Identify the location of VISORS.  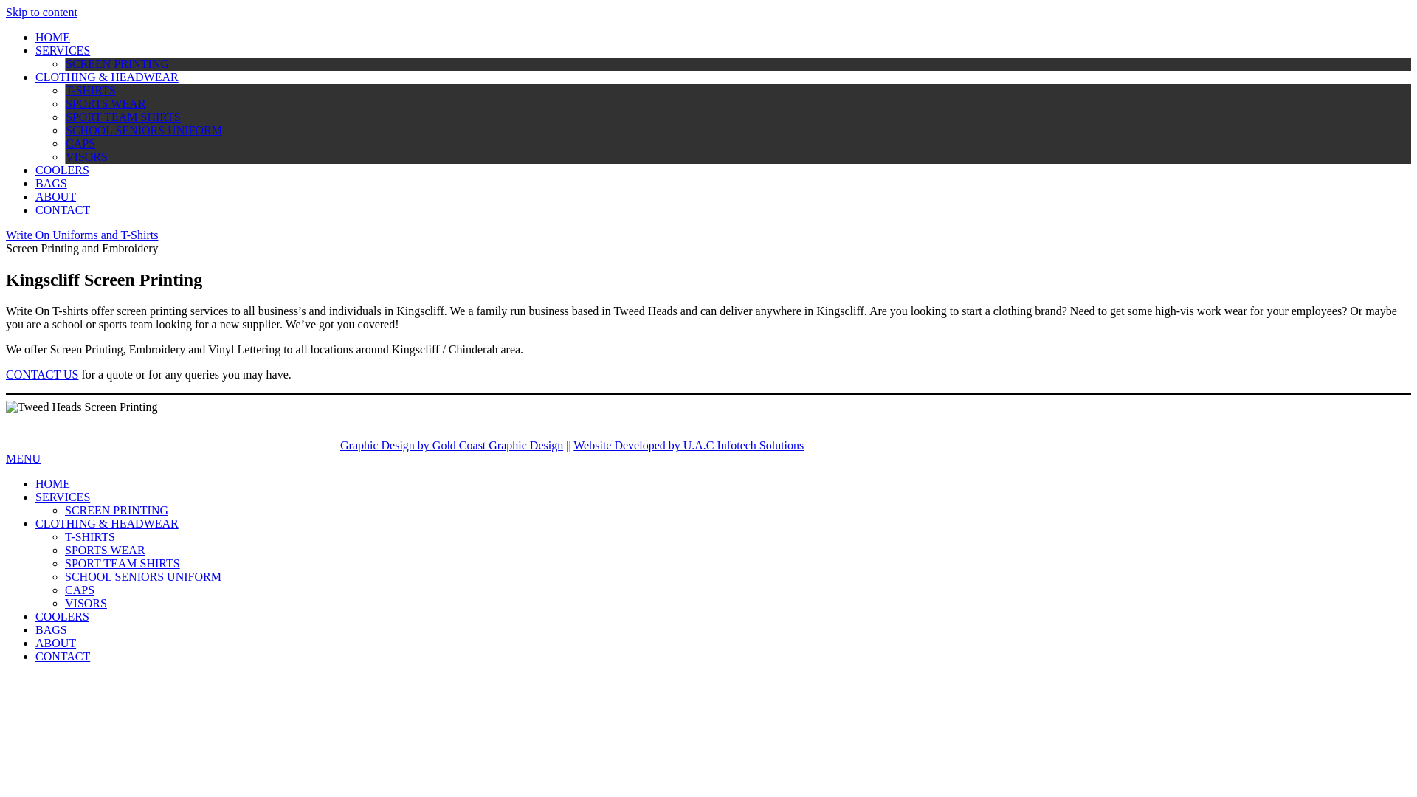
(86, 604).